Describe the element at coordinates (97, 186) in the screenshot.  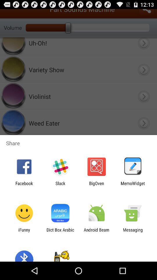
I see `press the icon to the right of the slack icon` at that location.